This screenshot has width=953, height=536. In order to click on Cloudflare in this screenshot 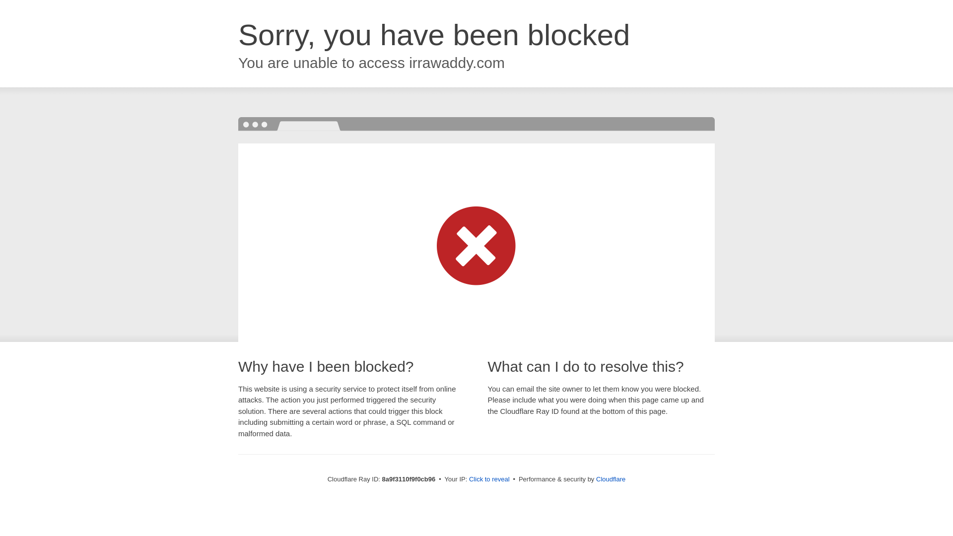, I will do `click(611, 479)`.